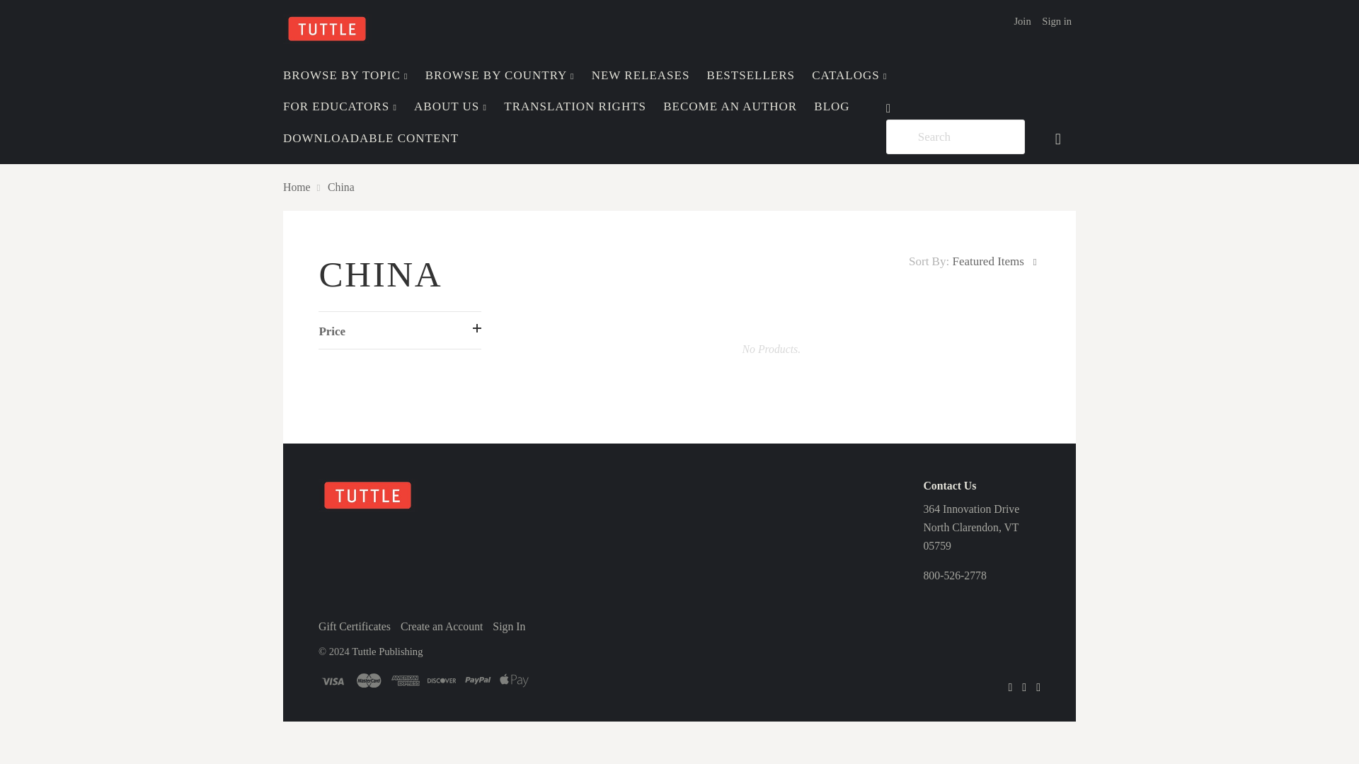 Image resolution: width=1359 pixels, height=764 pixels. Describe the element at coordinates (1010, 687) in the screenshot. I see `Facebook` at that location.